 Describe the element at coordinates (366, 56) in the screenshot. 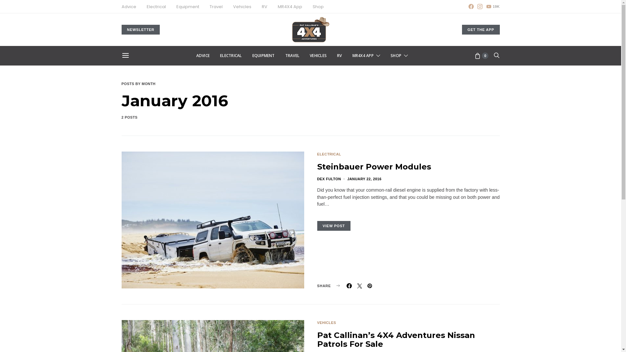

I see `MR4X4 APP` at that location.